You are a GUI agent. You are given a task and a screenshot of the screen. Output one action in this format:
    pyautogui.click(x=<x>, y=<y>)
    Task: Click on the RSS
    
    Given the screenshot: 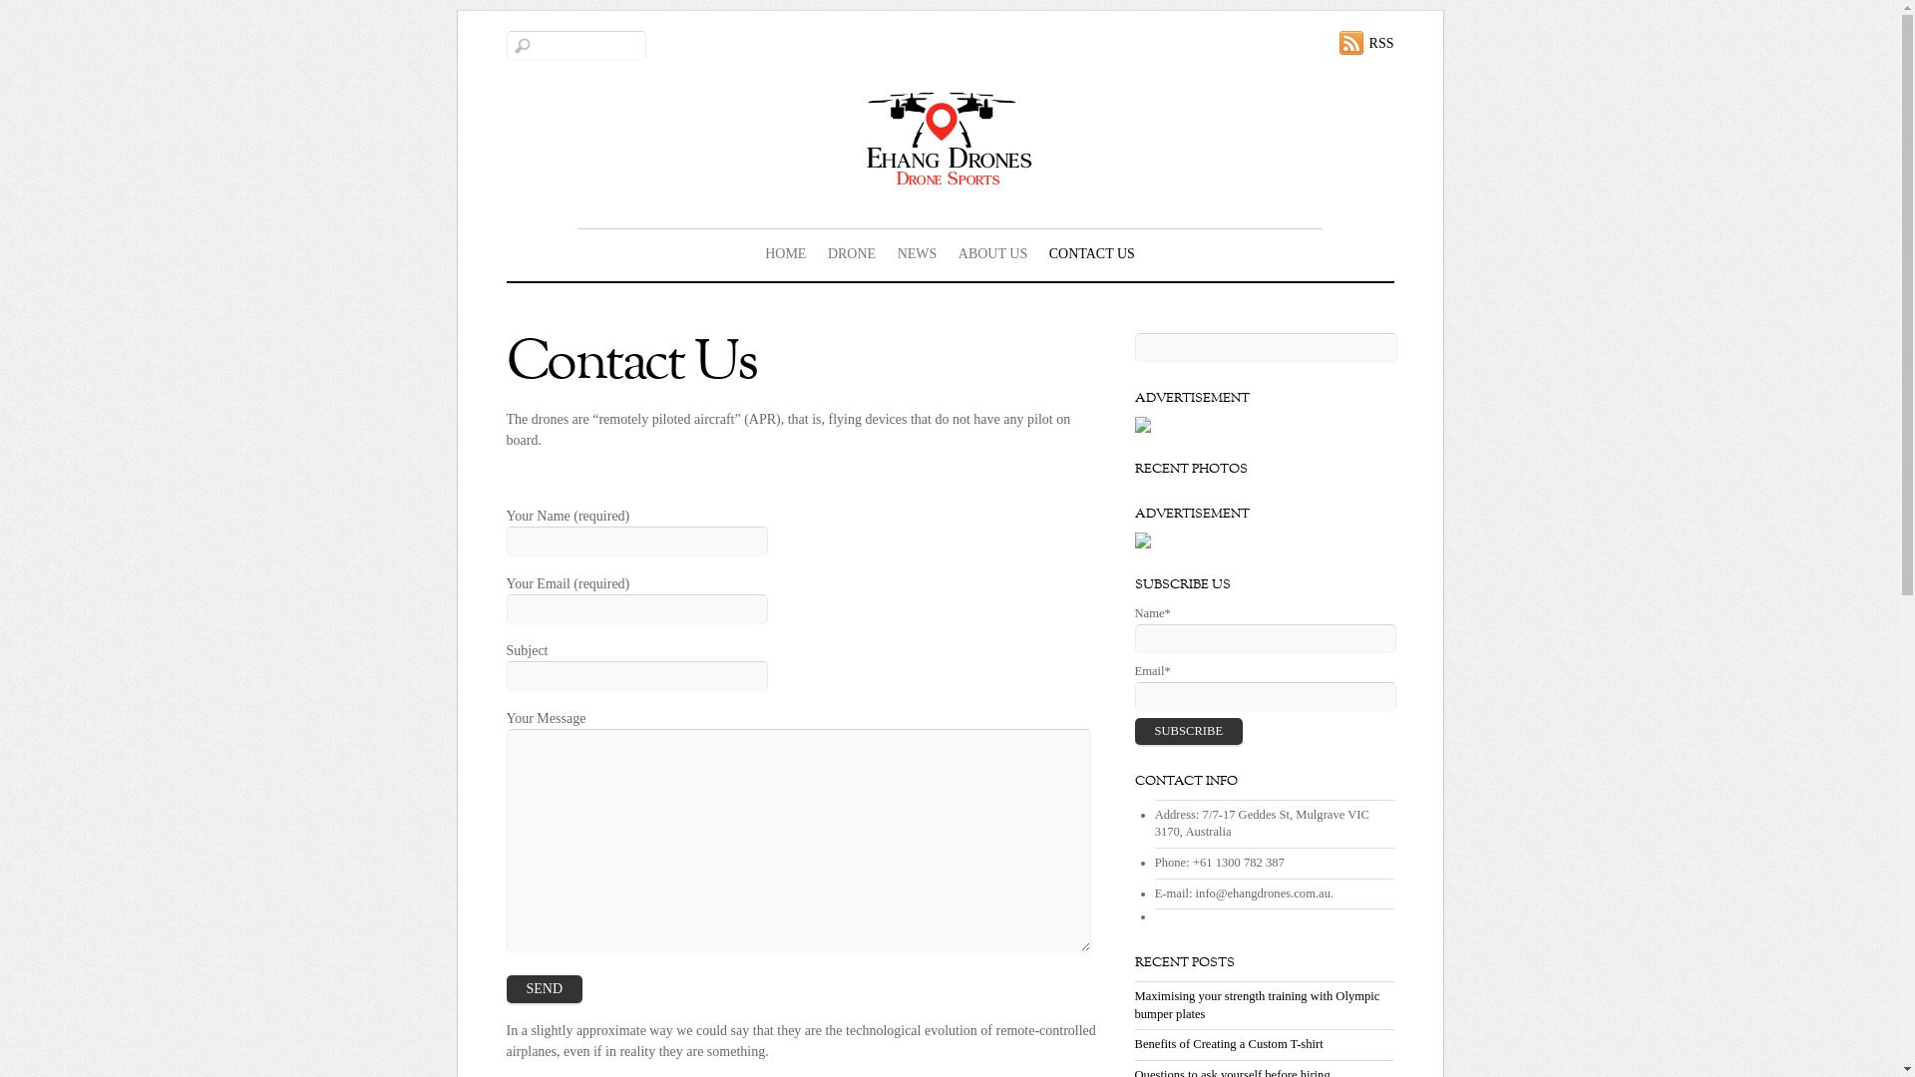 What is the action you would take?
    pyautogui.click(x=1366, y=43)
    